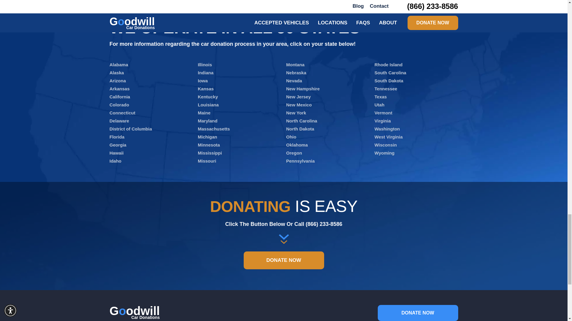  Describe the element at coordinates (118, 81) in the screenshot. I see `Arizona` at that location.